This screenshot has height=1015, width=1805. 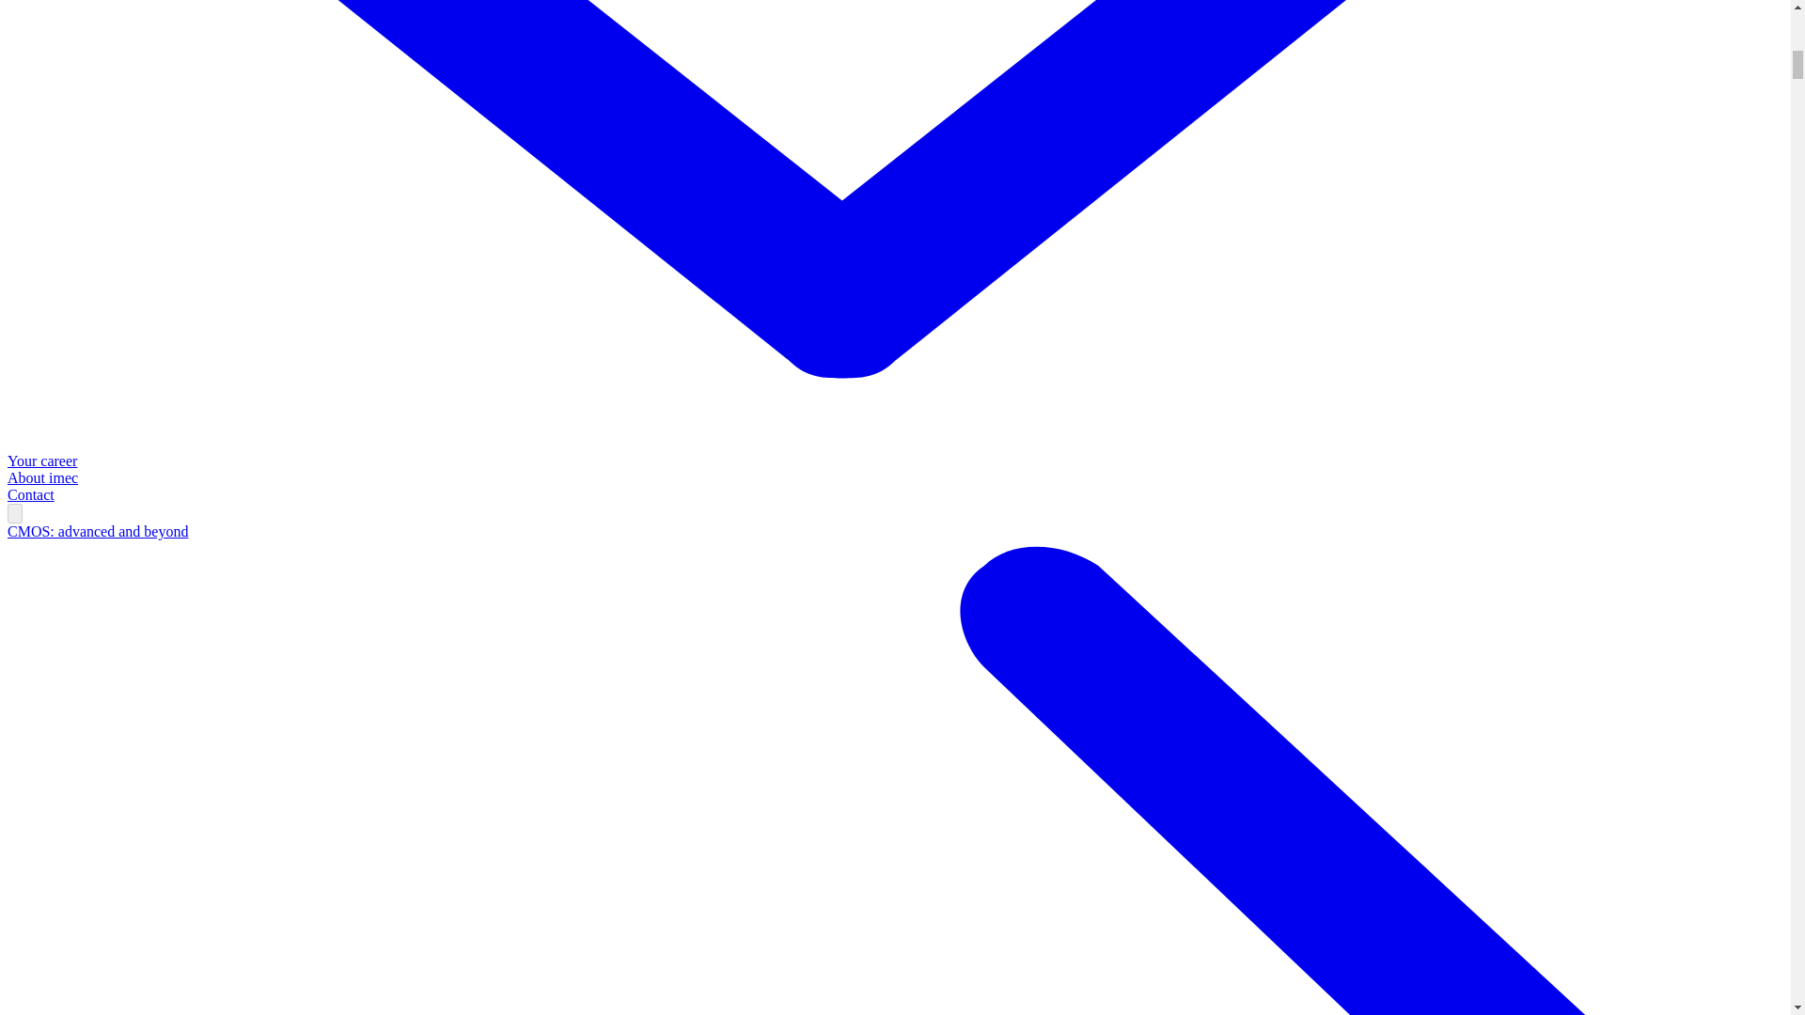 I want to click on Your career, so click(x=41, y=461).